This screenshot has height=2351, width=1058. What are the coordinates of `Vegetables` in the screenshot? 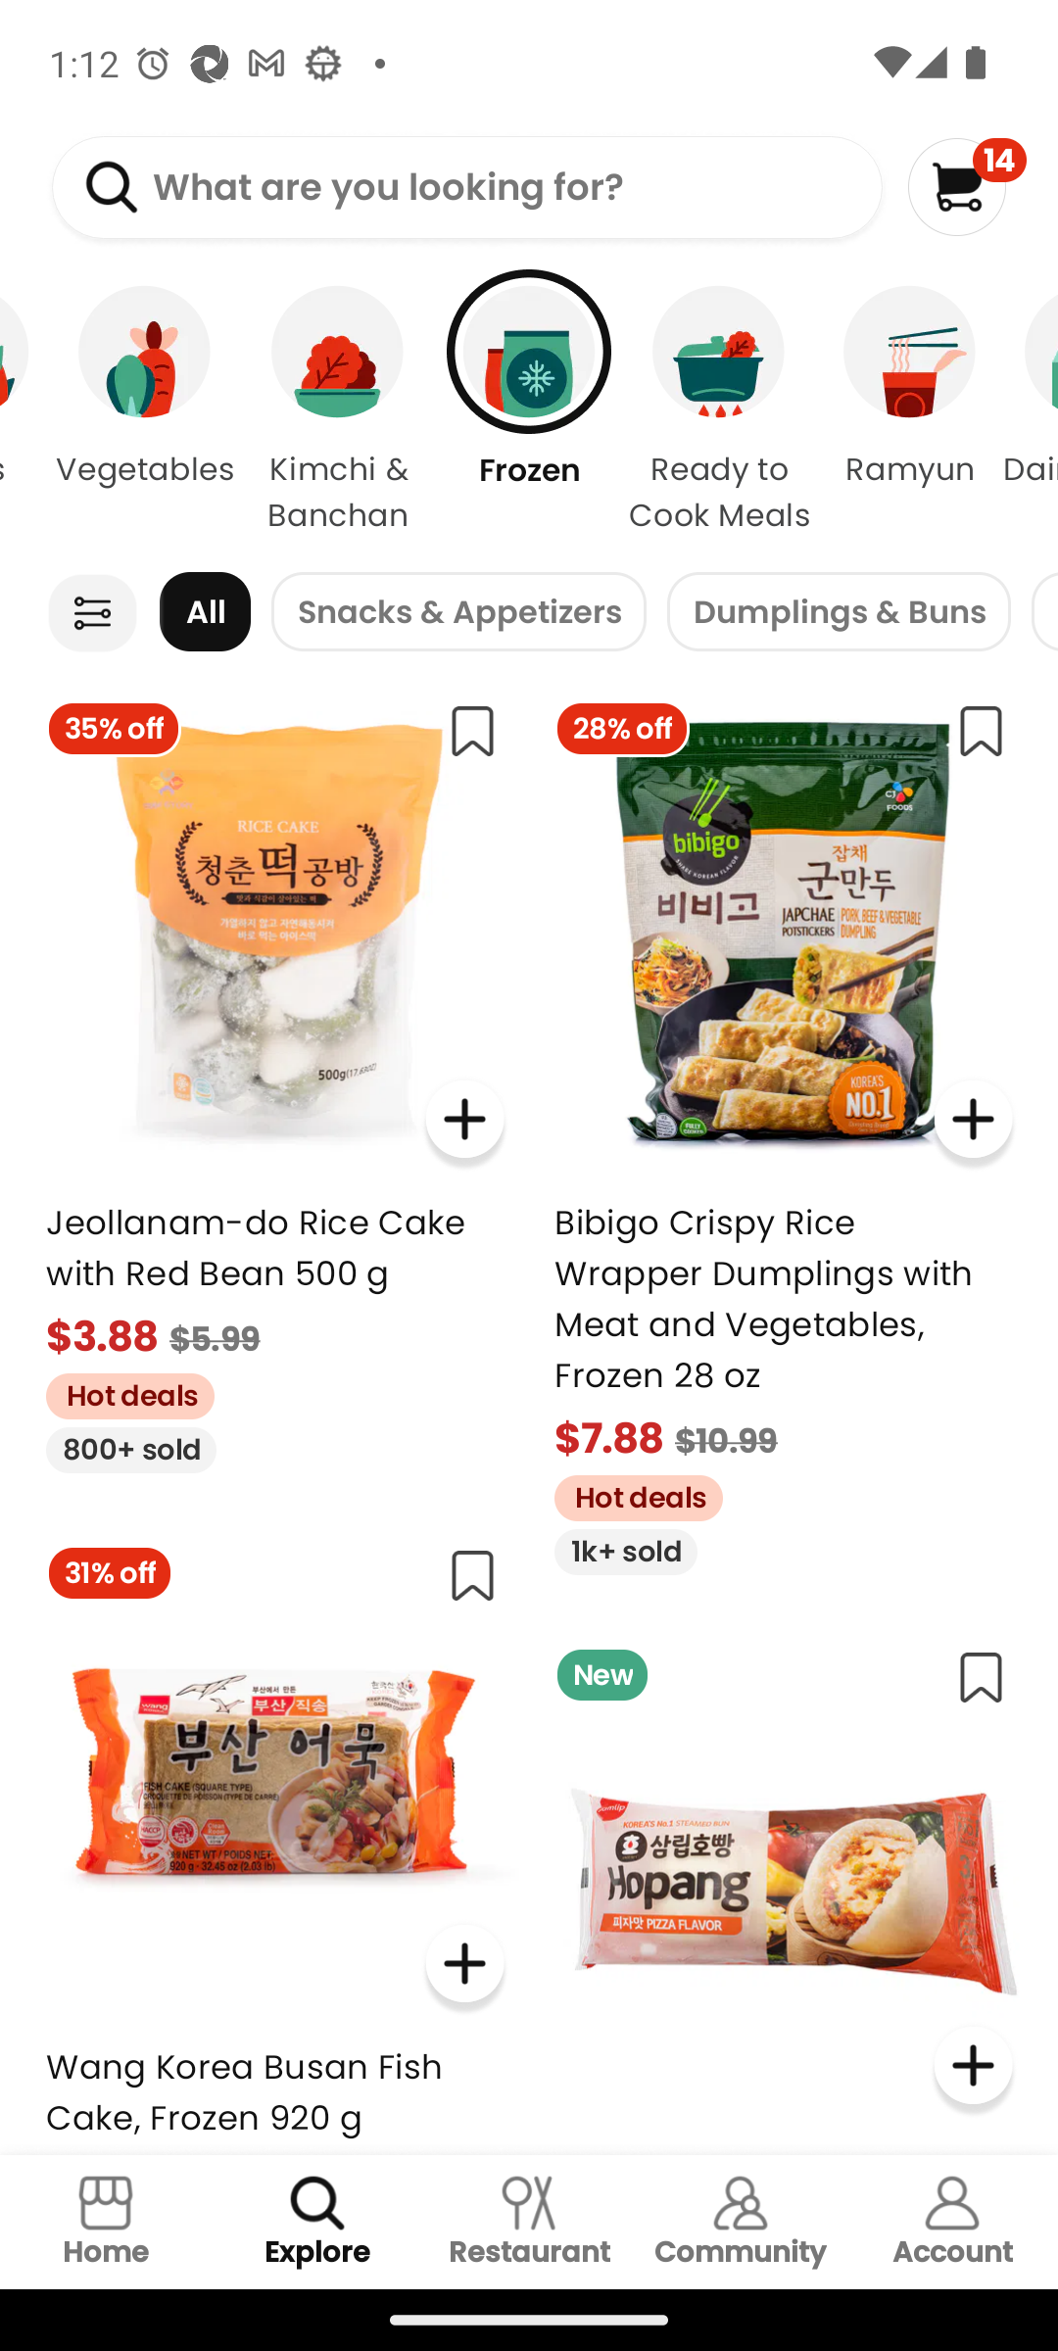 It's located at (145, 411).